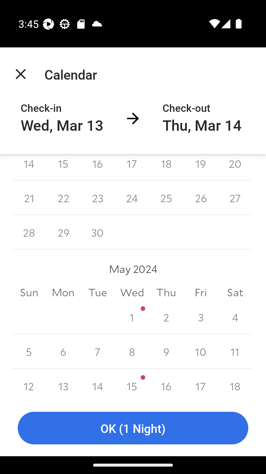 Image resolution: width=266 pixels, height=474 pixels. Describe the element at coordinates (98, 351) in the screenshot. I see `7 7 May 2024` at that location.